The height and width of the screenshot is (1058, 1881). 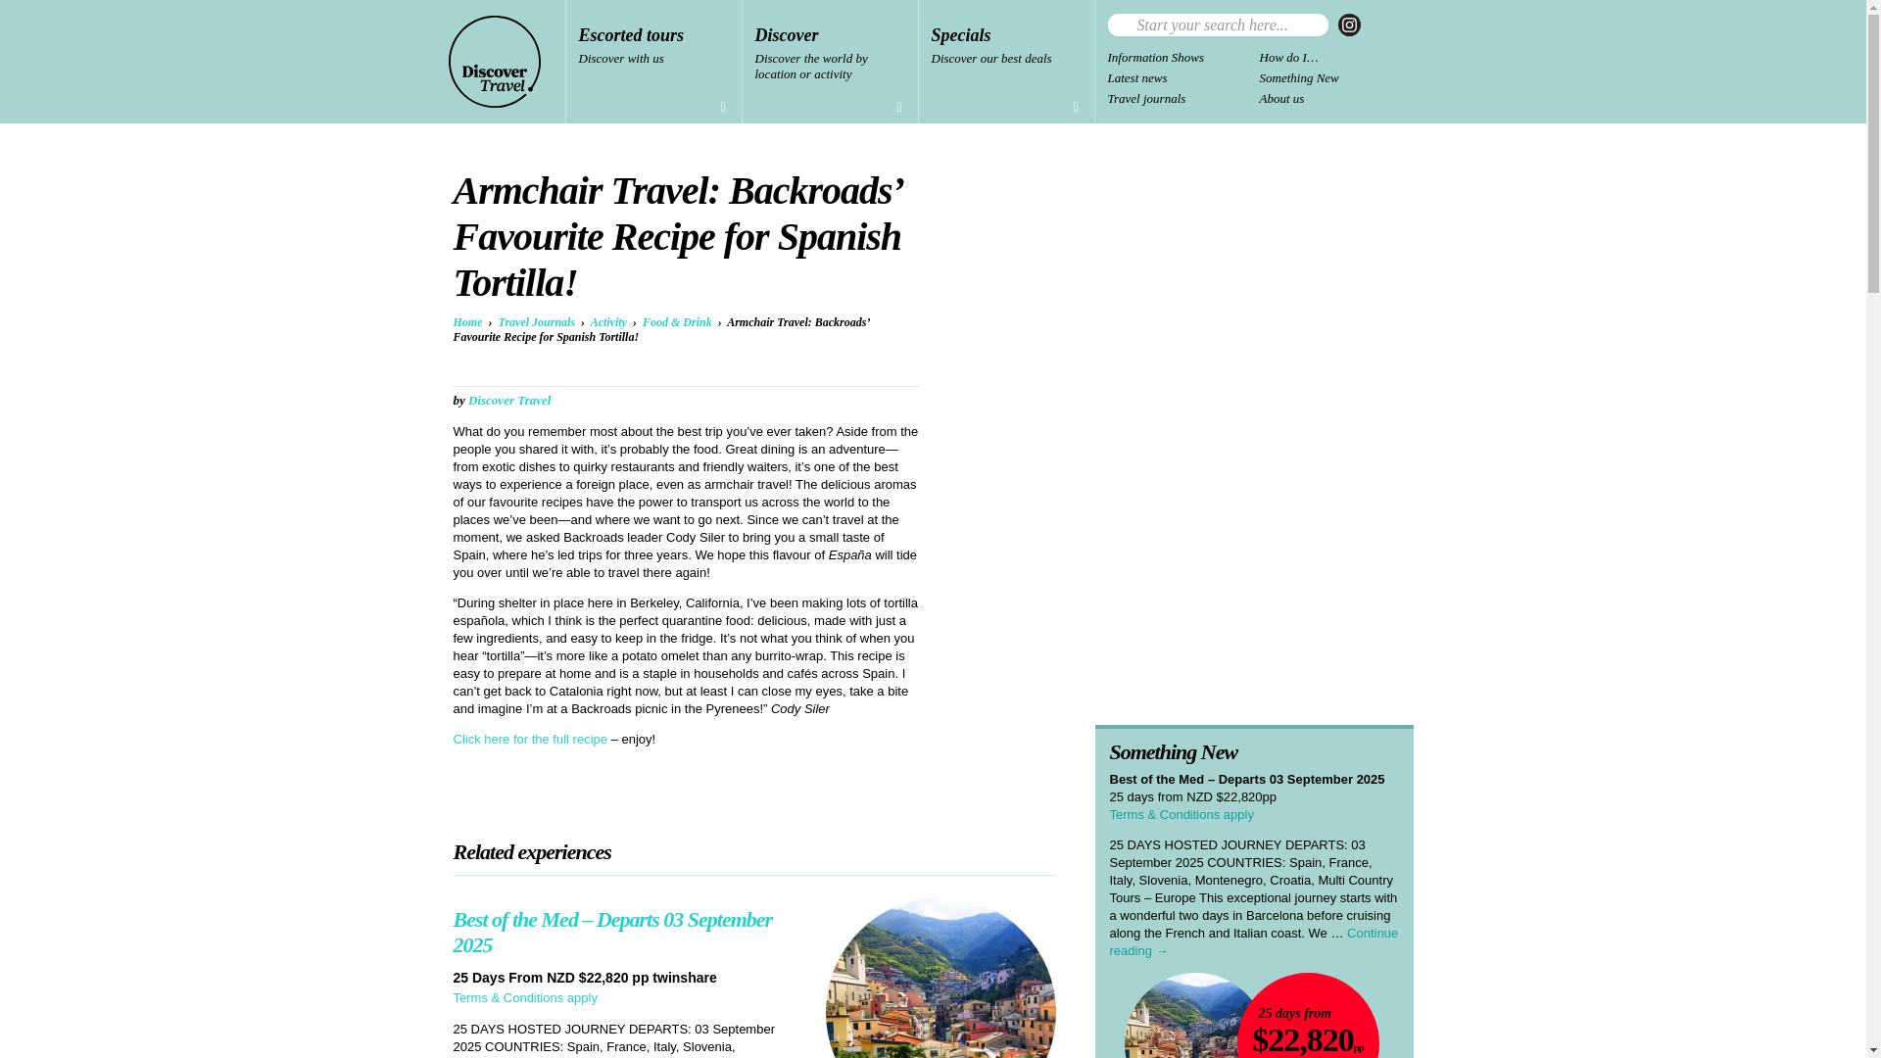 I want to click on Follow us on instagram, so click(x=1336, y=101).